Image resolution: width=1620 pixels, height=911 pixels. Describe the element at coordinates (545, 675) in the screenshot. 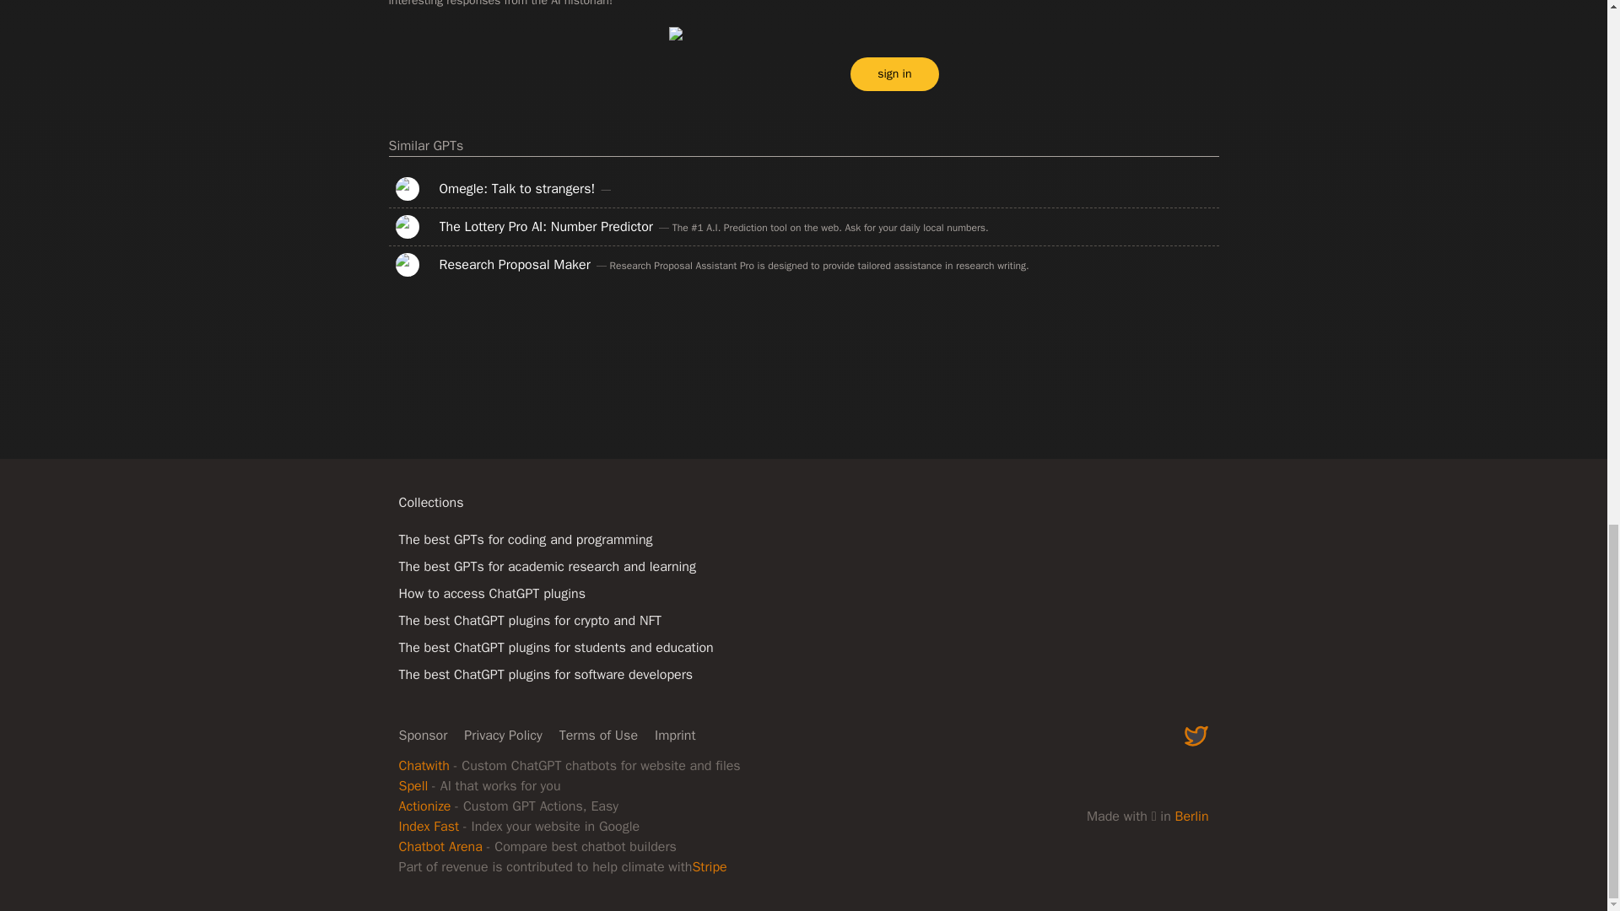

I see `The best ChatGPT plugins for software developers` at that location.